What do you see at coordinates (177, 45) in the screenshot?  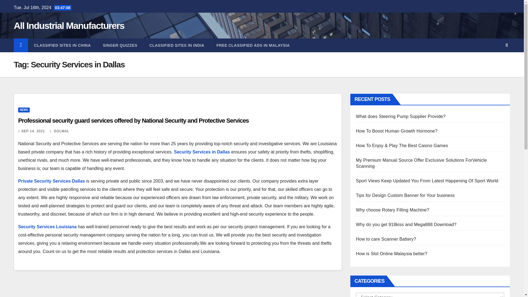 I see `CLASSIFIED SITES IN INDIA` at bounding box center [177, 45].